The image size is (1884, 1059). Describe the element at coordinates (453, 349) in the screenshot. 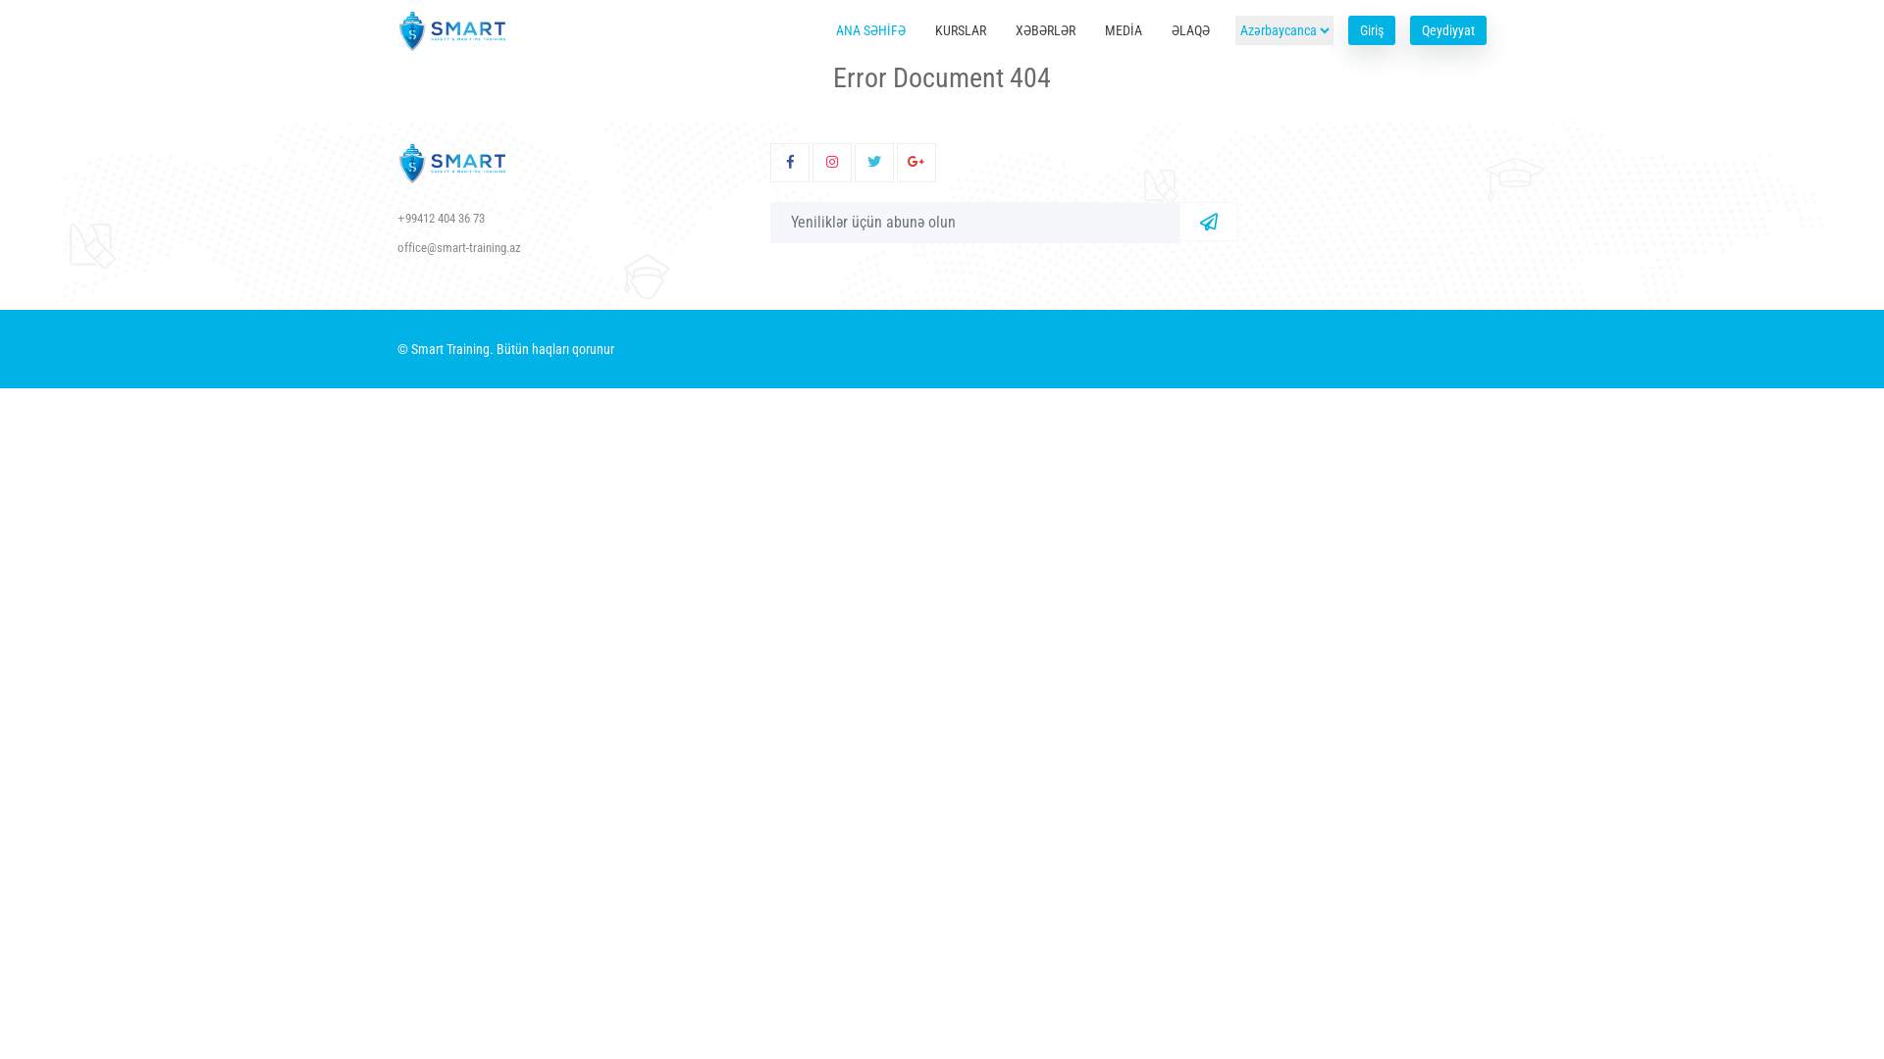

I see `Smart Training.` at that location.